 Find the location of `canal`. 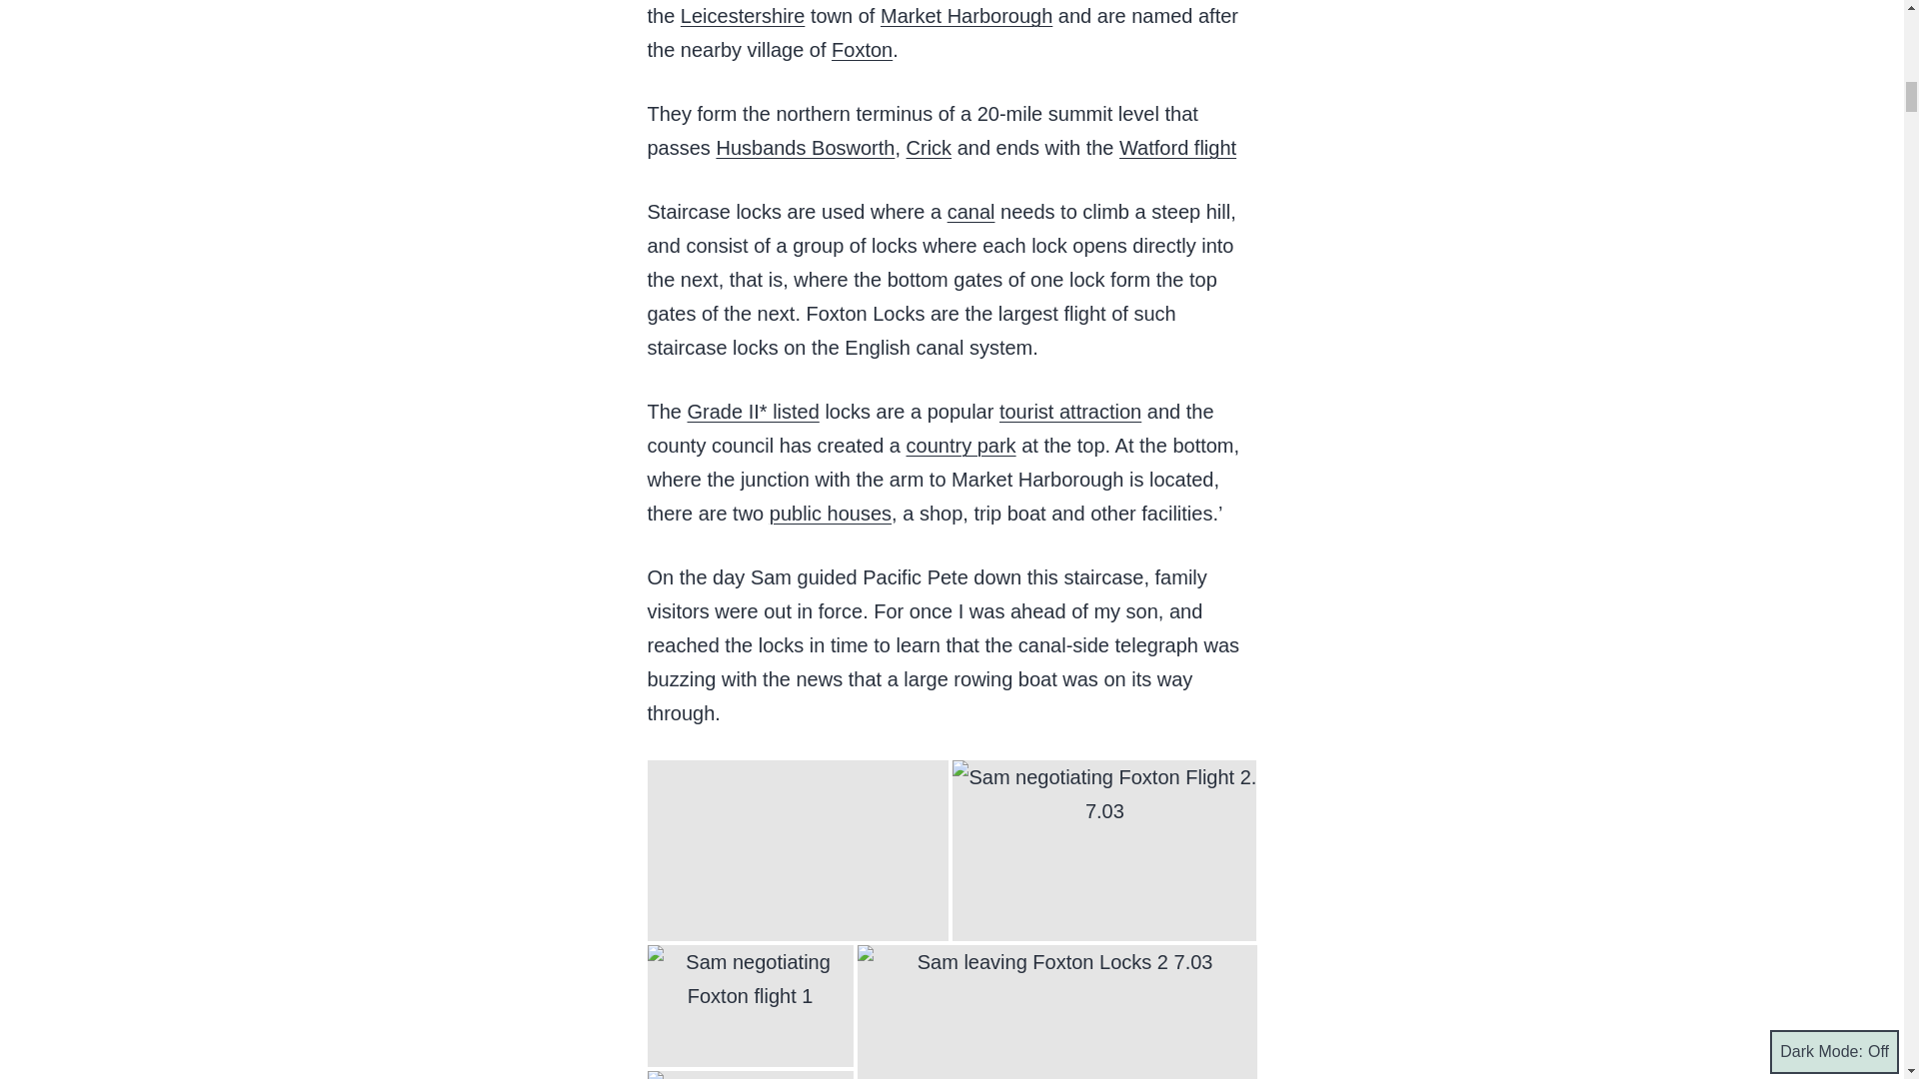

canal is located at coordinates (971, 211).